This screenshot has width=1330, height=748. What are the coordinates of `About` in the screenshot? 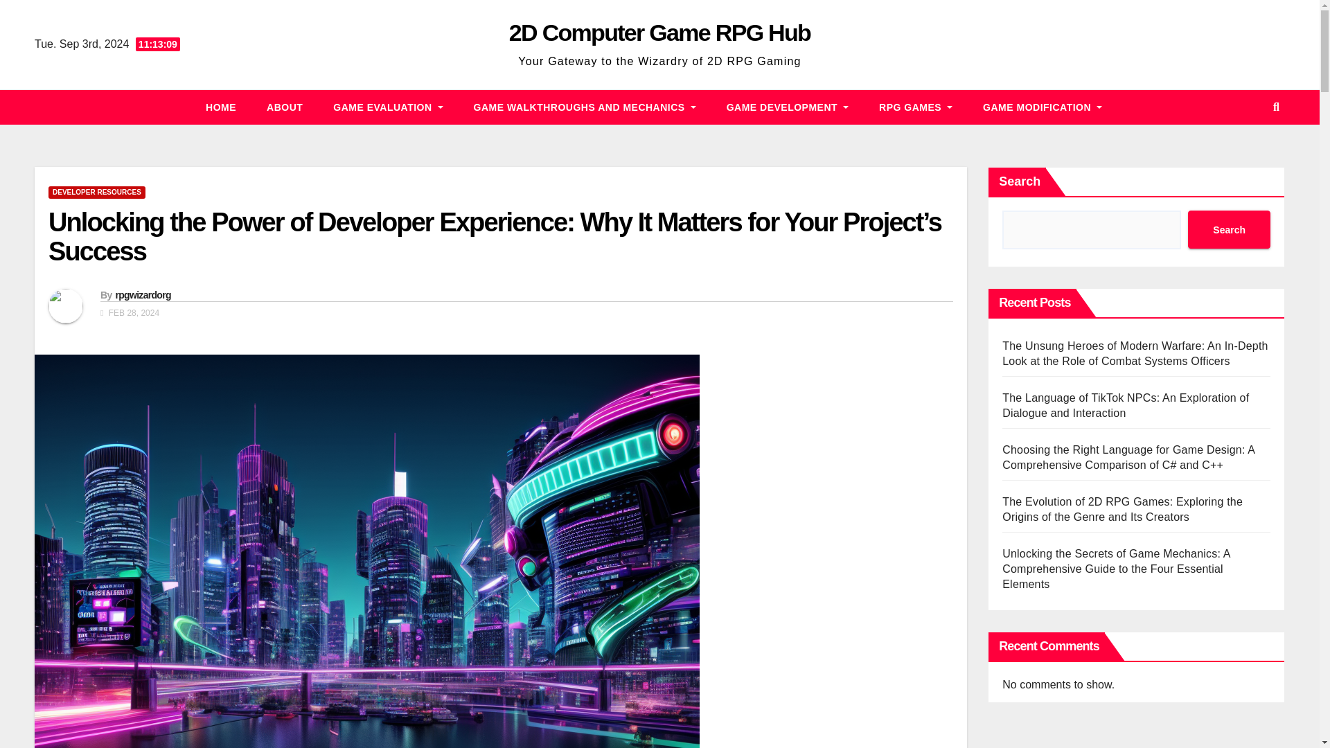 It's located at (284, 107).